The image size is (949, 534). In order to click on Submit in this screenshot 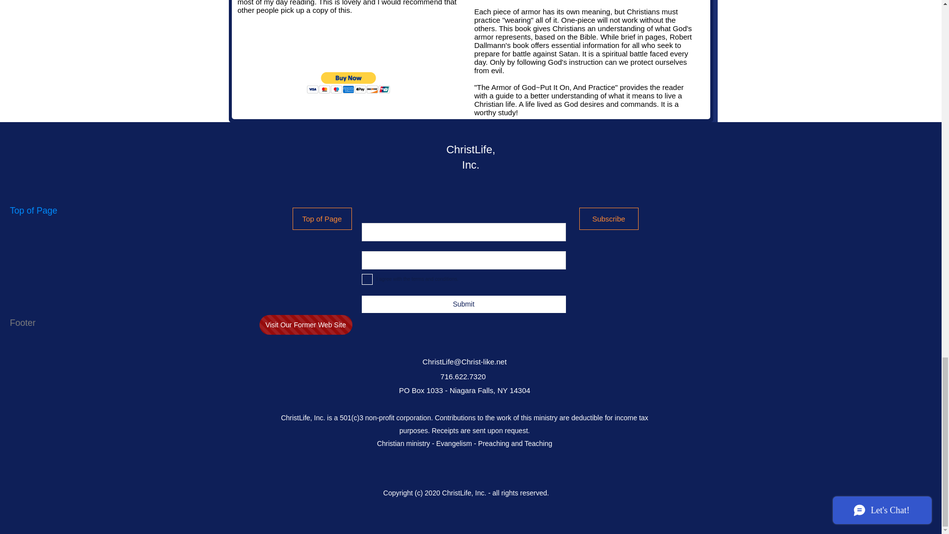, I will do `click(464, 304)`.